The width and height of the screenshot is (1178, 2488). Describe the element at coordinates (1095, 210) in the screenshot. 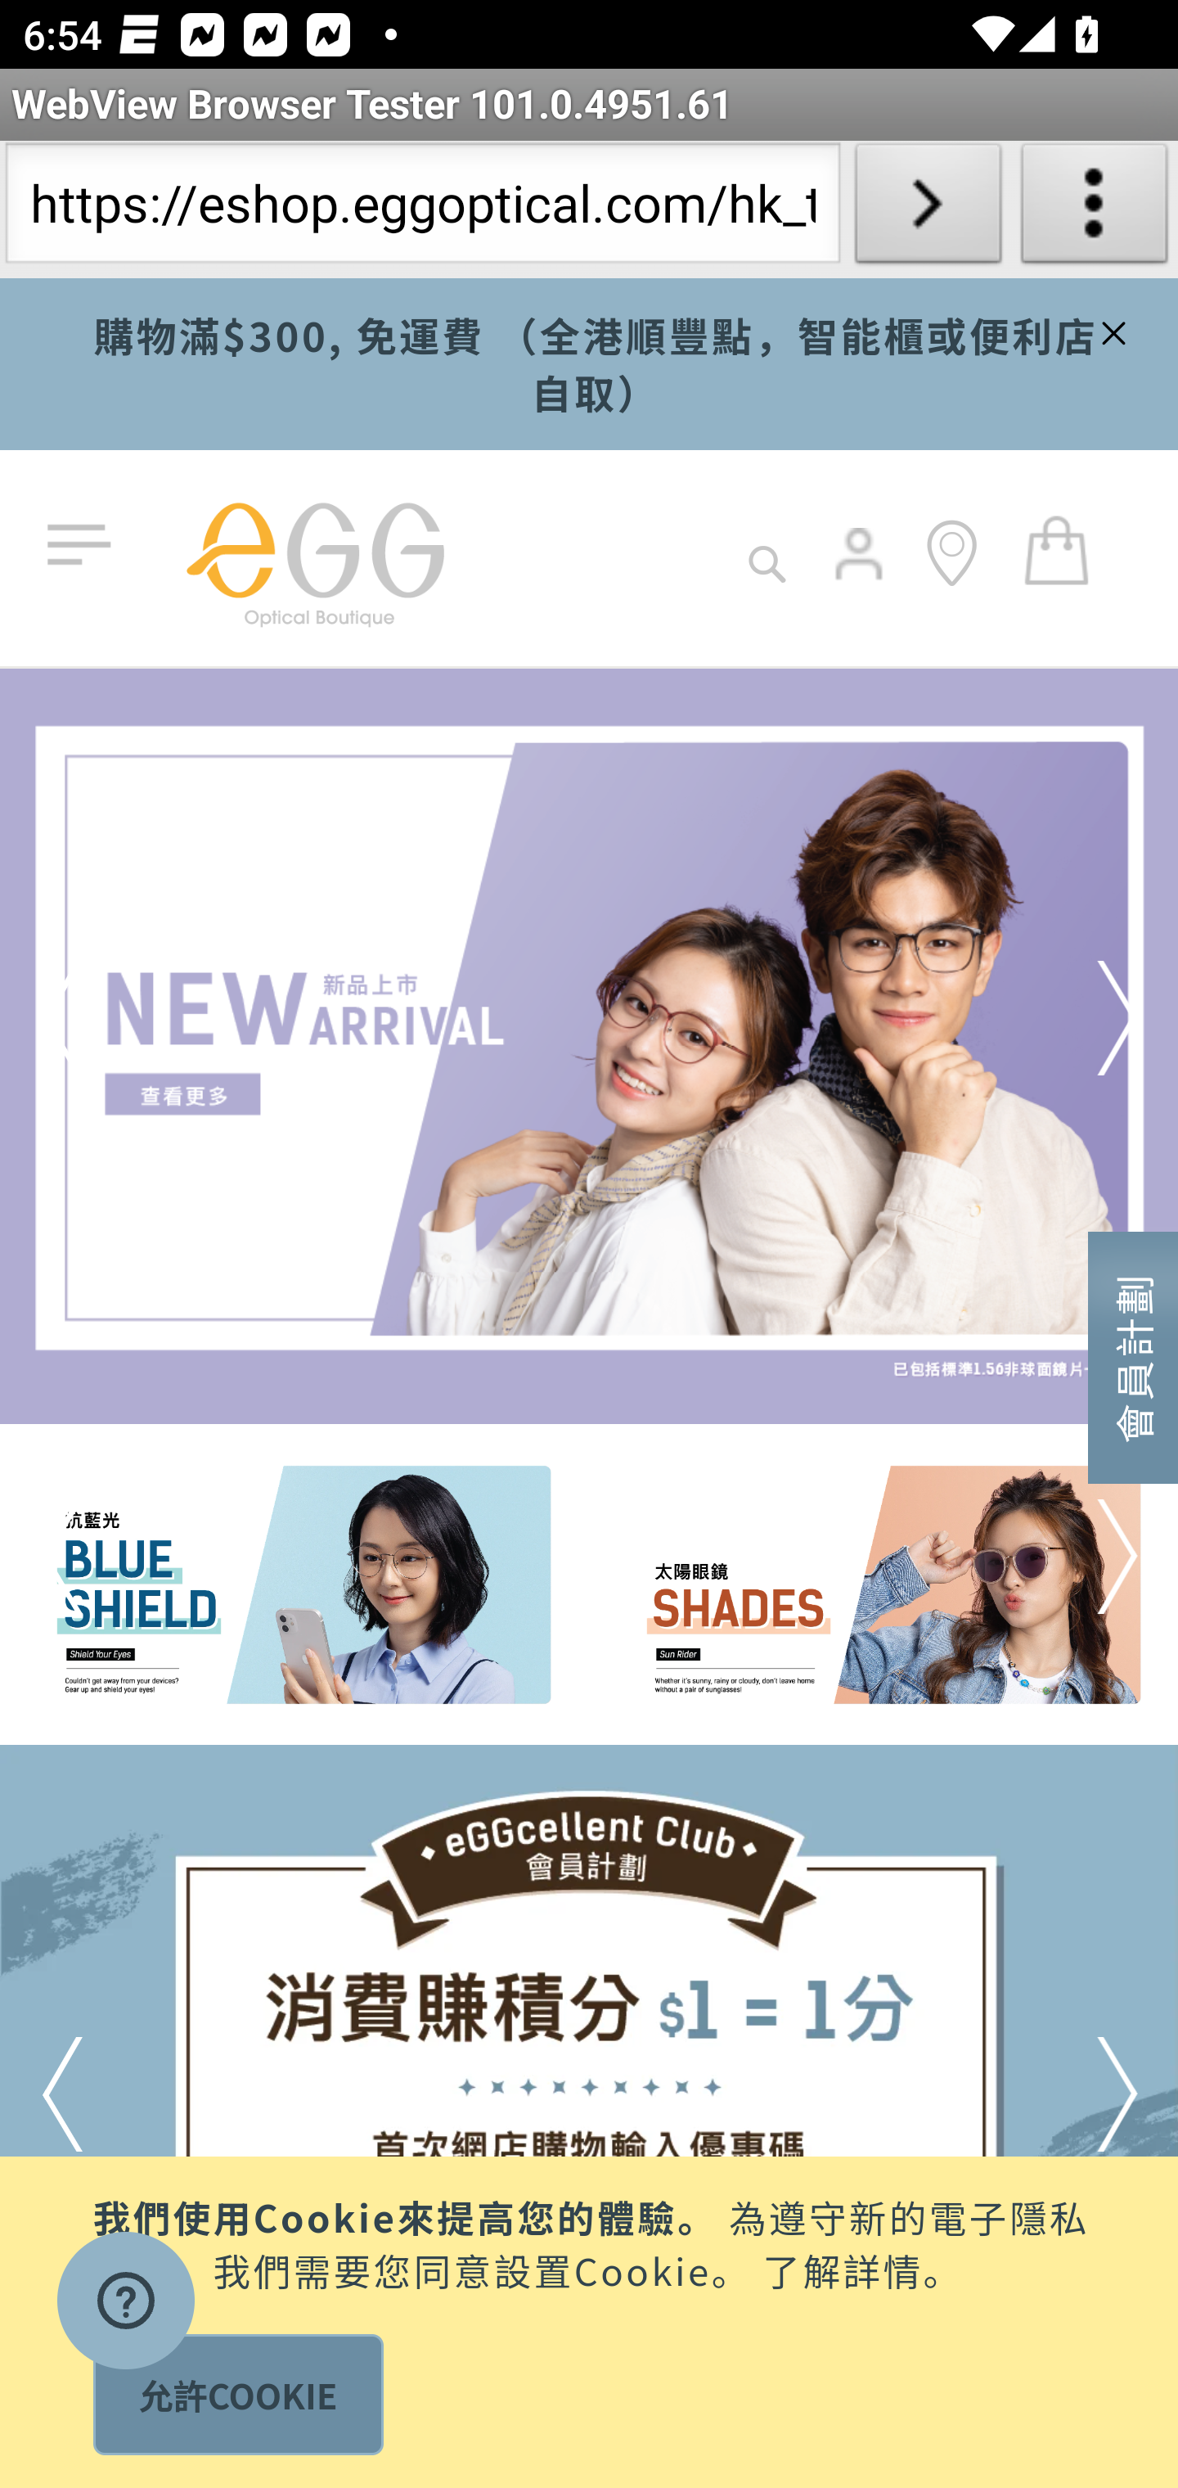

I see `About WebView` at that location.